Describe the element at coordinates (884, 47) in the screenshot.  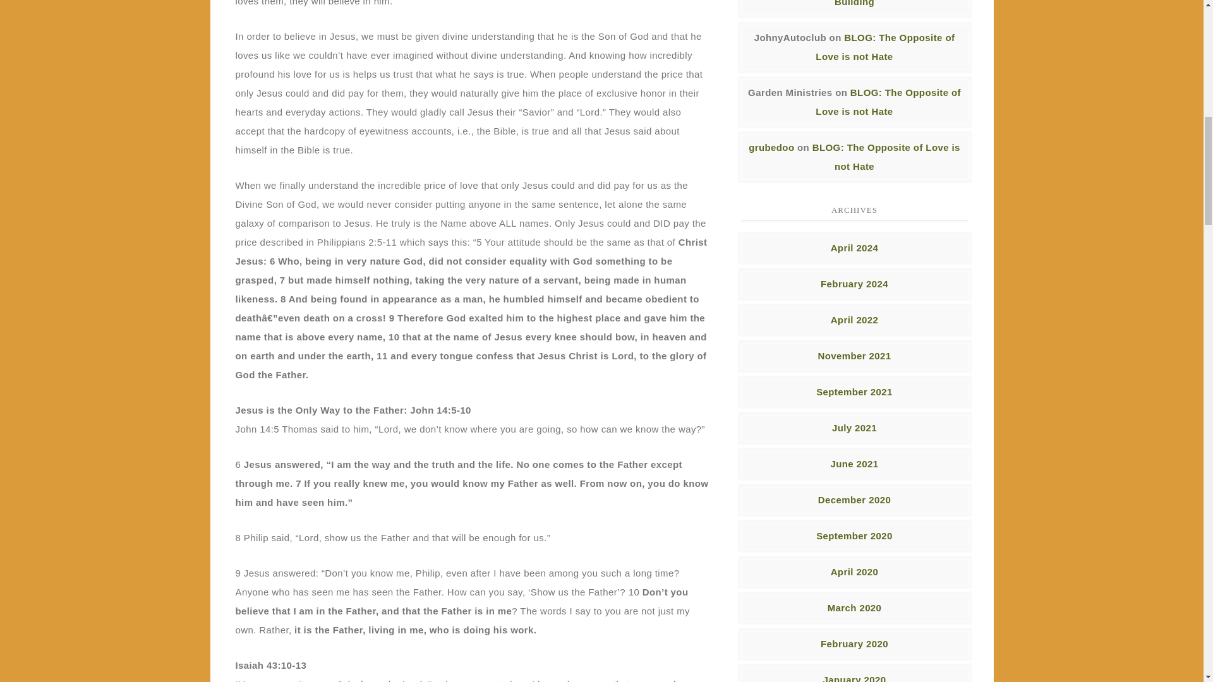
I see `BLOG: The Opposite of Love is not Hate` at that location.